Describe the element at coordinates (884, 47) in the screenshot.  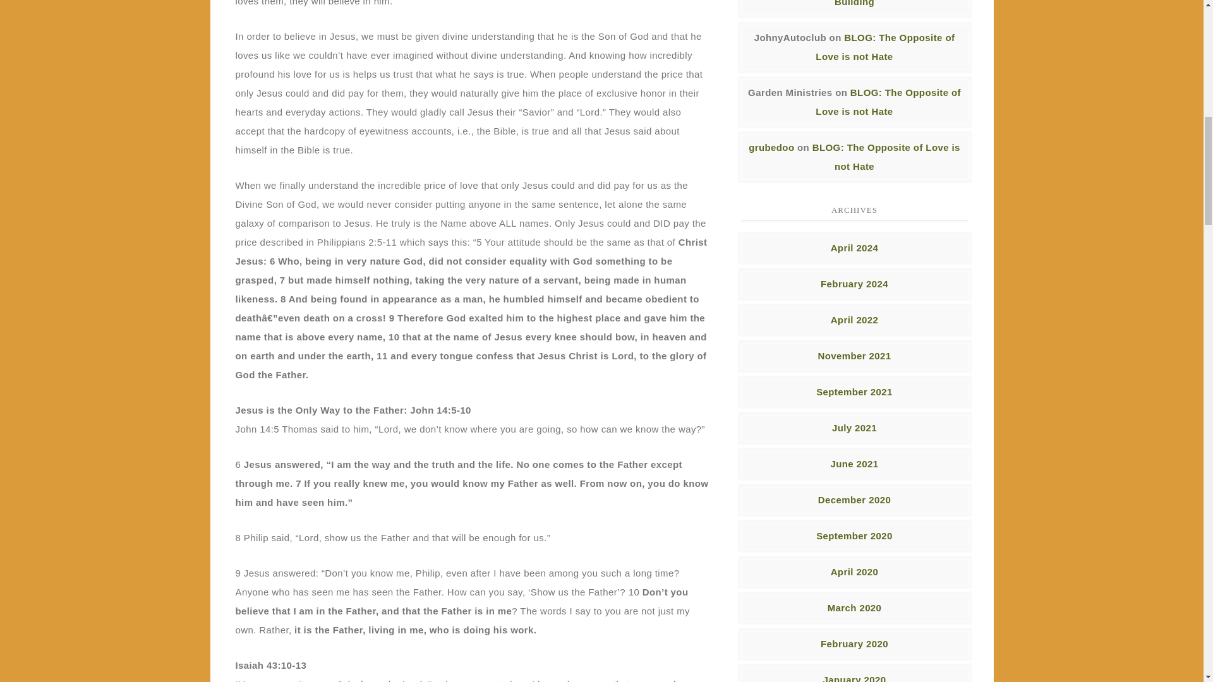
I see `BLOG: The Opposite of Love is not Hate` at that location.